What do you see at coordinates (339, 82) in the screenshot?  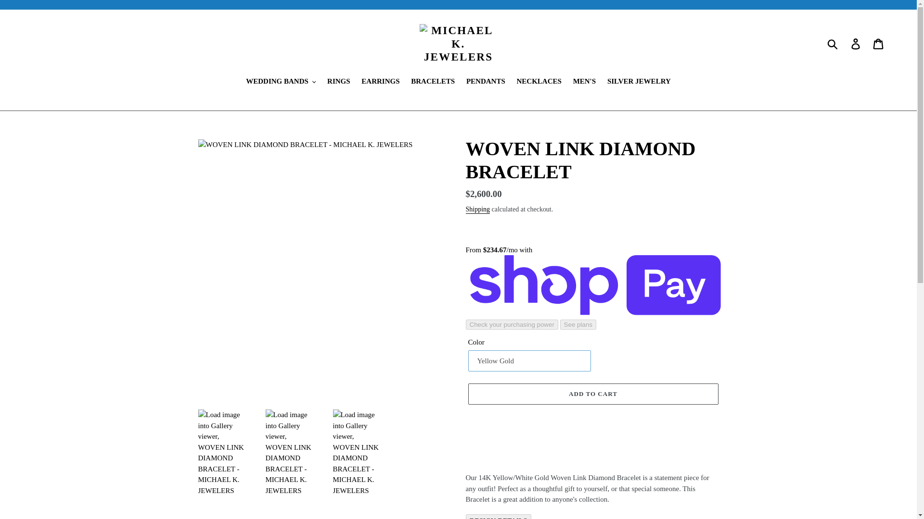 I see `RINGS` at bounding box center [339, 82].